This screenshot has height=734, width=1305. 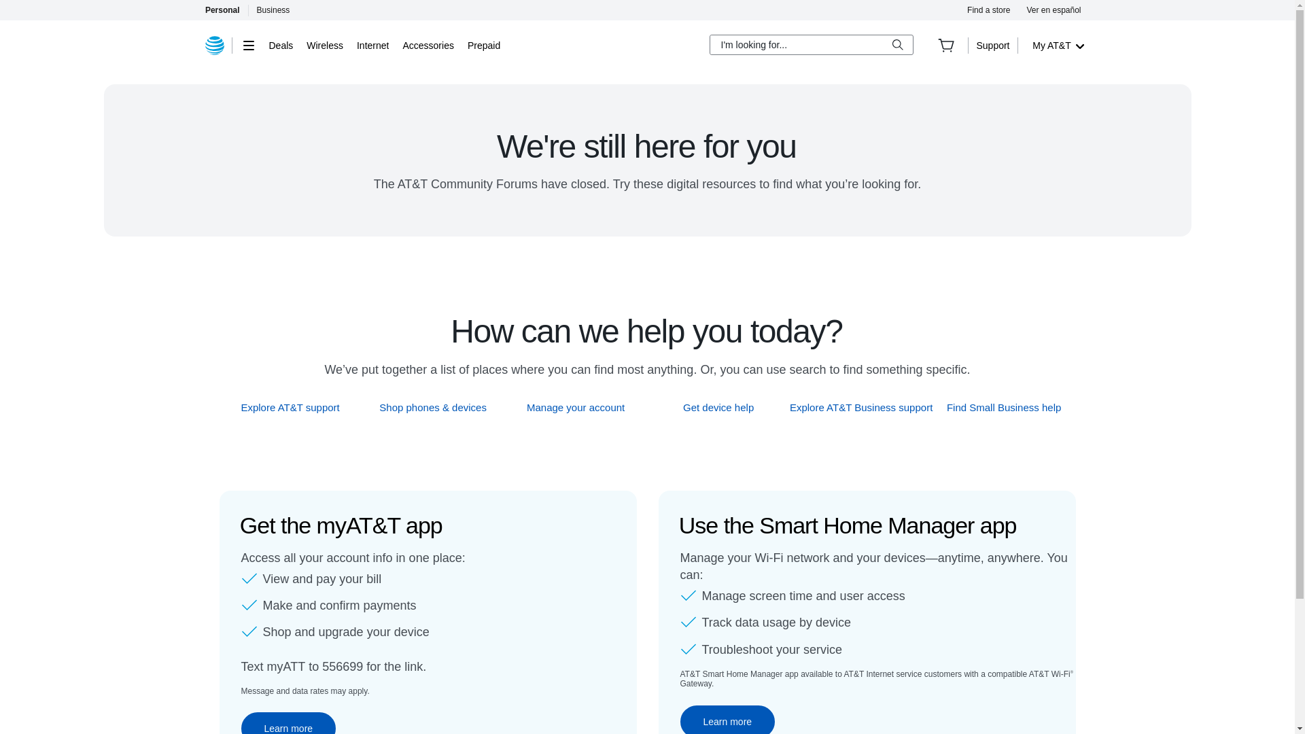 What do you see at coordinates (988, 10) in the screenshot?
I see `Find a store` at bounding box center [988, 10].